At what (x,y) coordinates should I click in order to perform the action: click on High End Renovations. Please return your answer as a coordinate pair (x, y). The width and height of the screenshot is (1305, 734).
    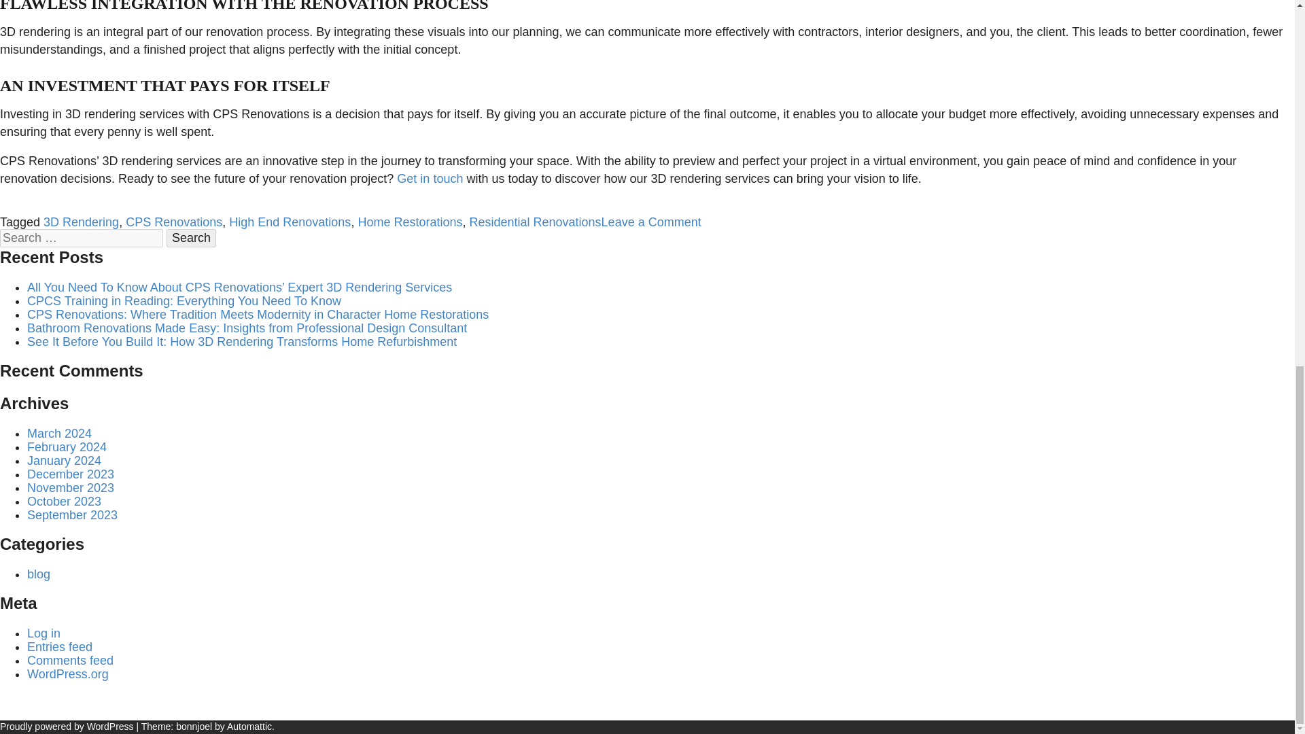
    Looking at the image, I should click on (290, 222).